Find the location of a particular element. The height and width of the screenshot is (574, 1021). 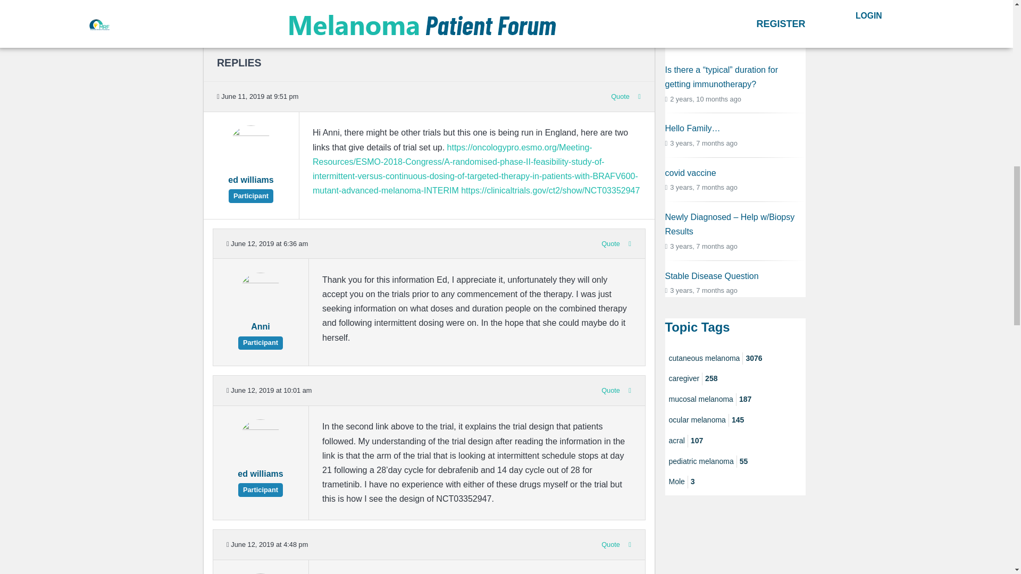

View ed williams's profile is located at coordinates (251, 165).